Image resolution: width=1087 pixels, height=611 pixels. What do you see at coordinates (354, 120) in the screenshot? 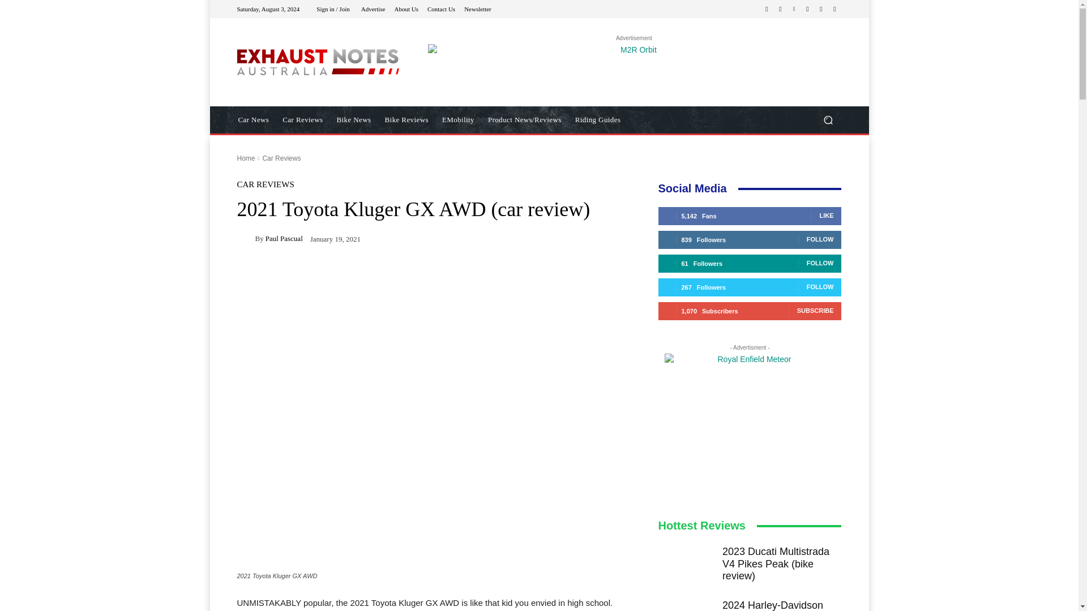
I see `Bike News` at bounding box center [354, 120].